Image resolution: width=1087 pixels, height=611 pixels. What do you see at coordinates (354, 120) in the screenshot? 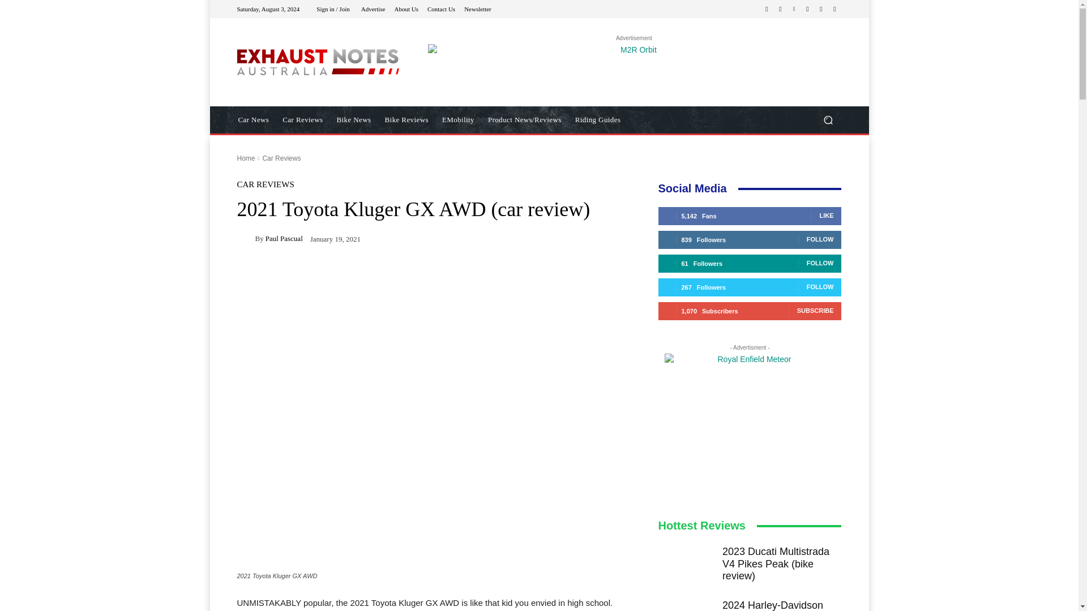
I see `Bike News` at bounding box center [354, 120].